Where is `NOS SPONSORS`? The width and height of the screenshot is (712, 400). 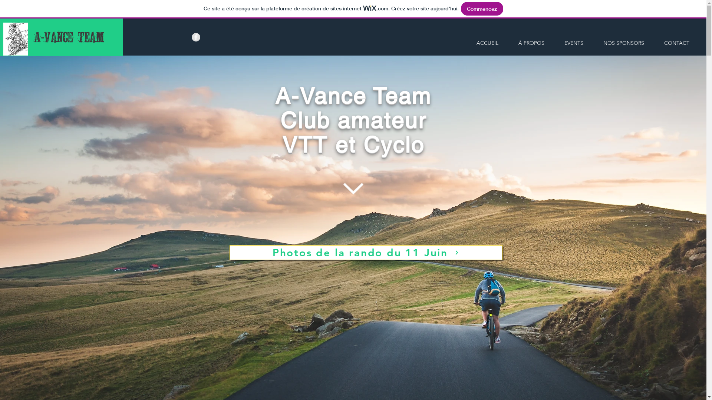 NOS SPONSORS is located at coordinates (624, 43).